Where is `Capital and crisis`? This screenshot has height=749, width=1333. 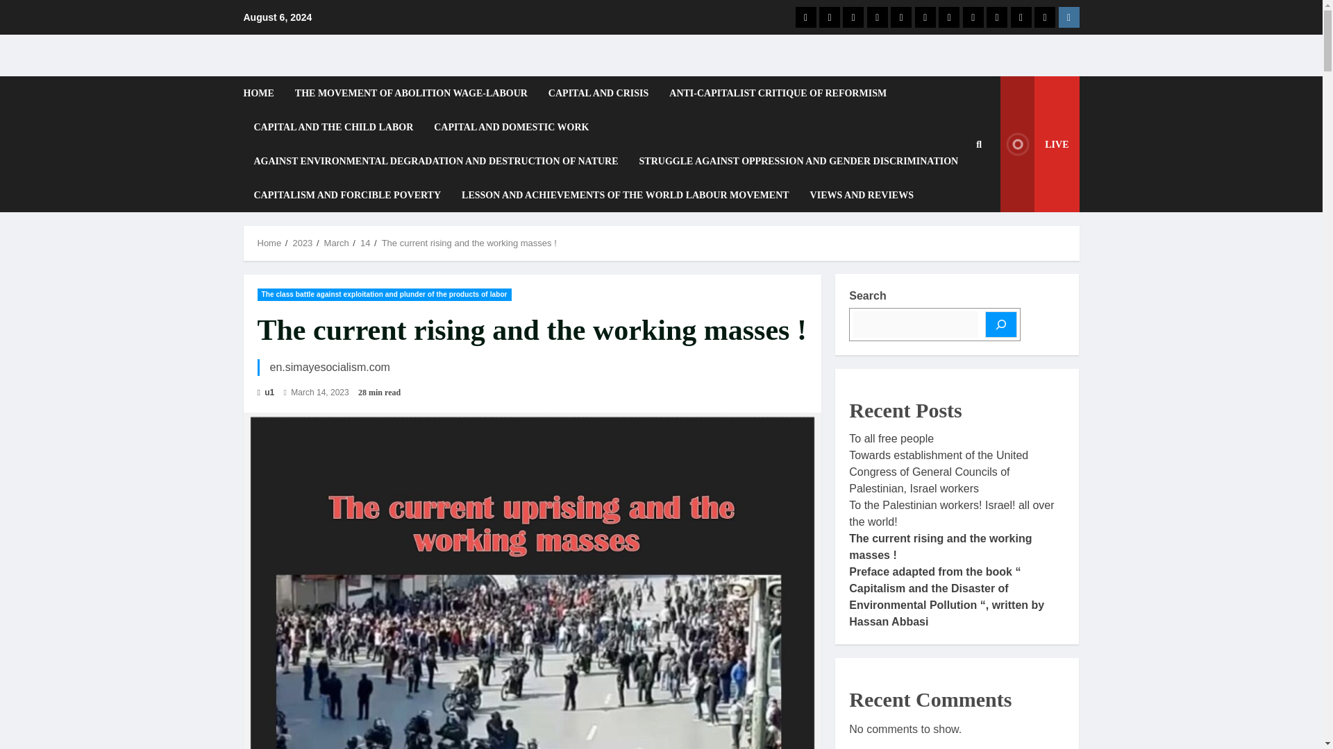 Capital and crisis is located at coordinates (853, 17).